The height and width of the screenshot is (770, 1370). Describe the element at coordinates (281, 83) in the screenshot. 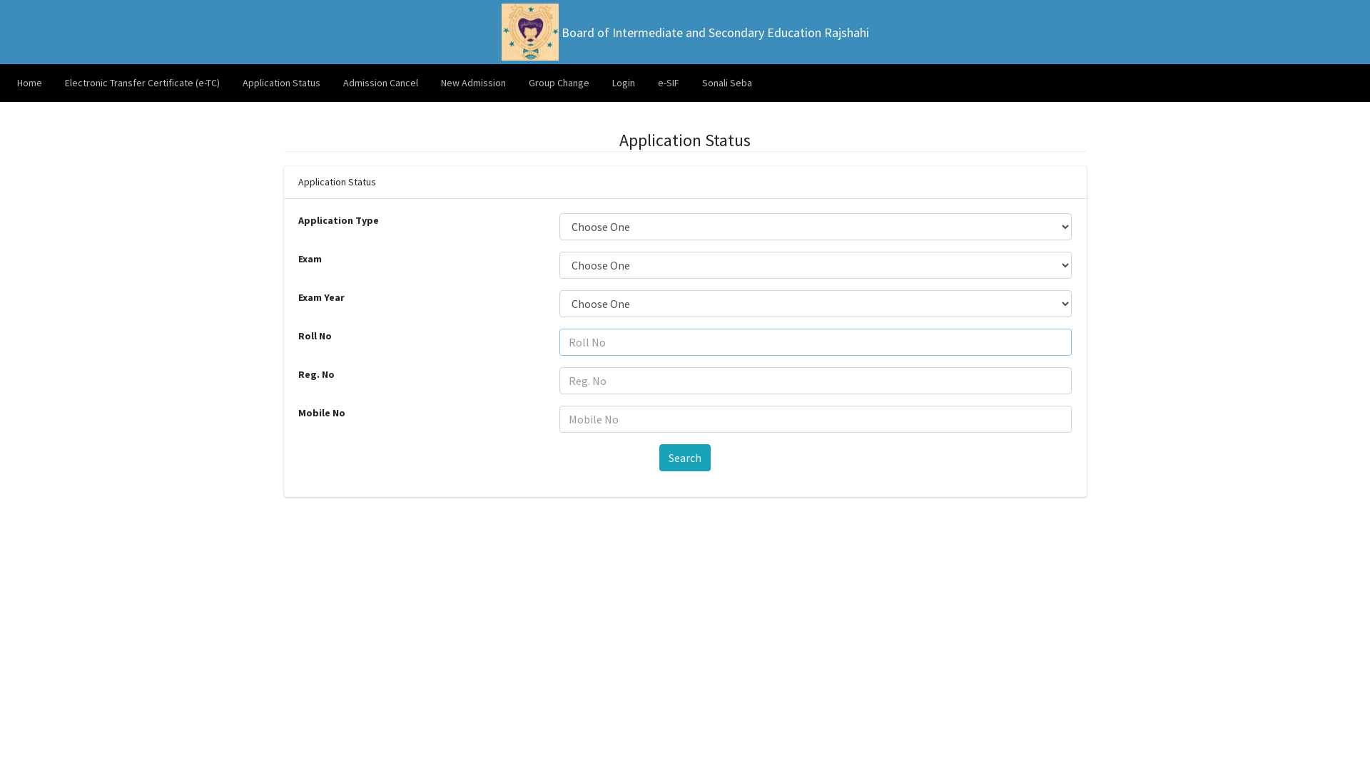

I see `Application Status` at that location.